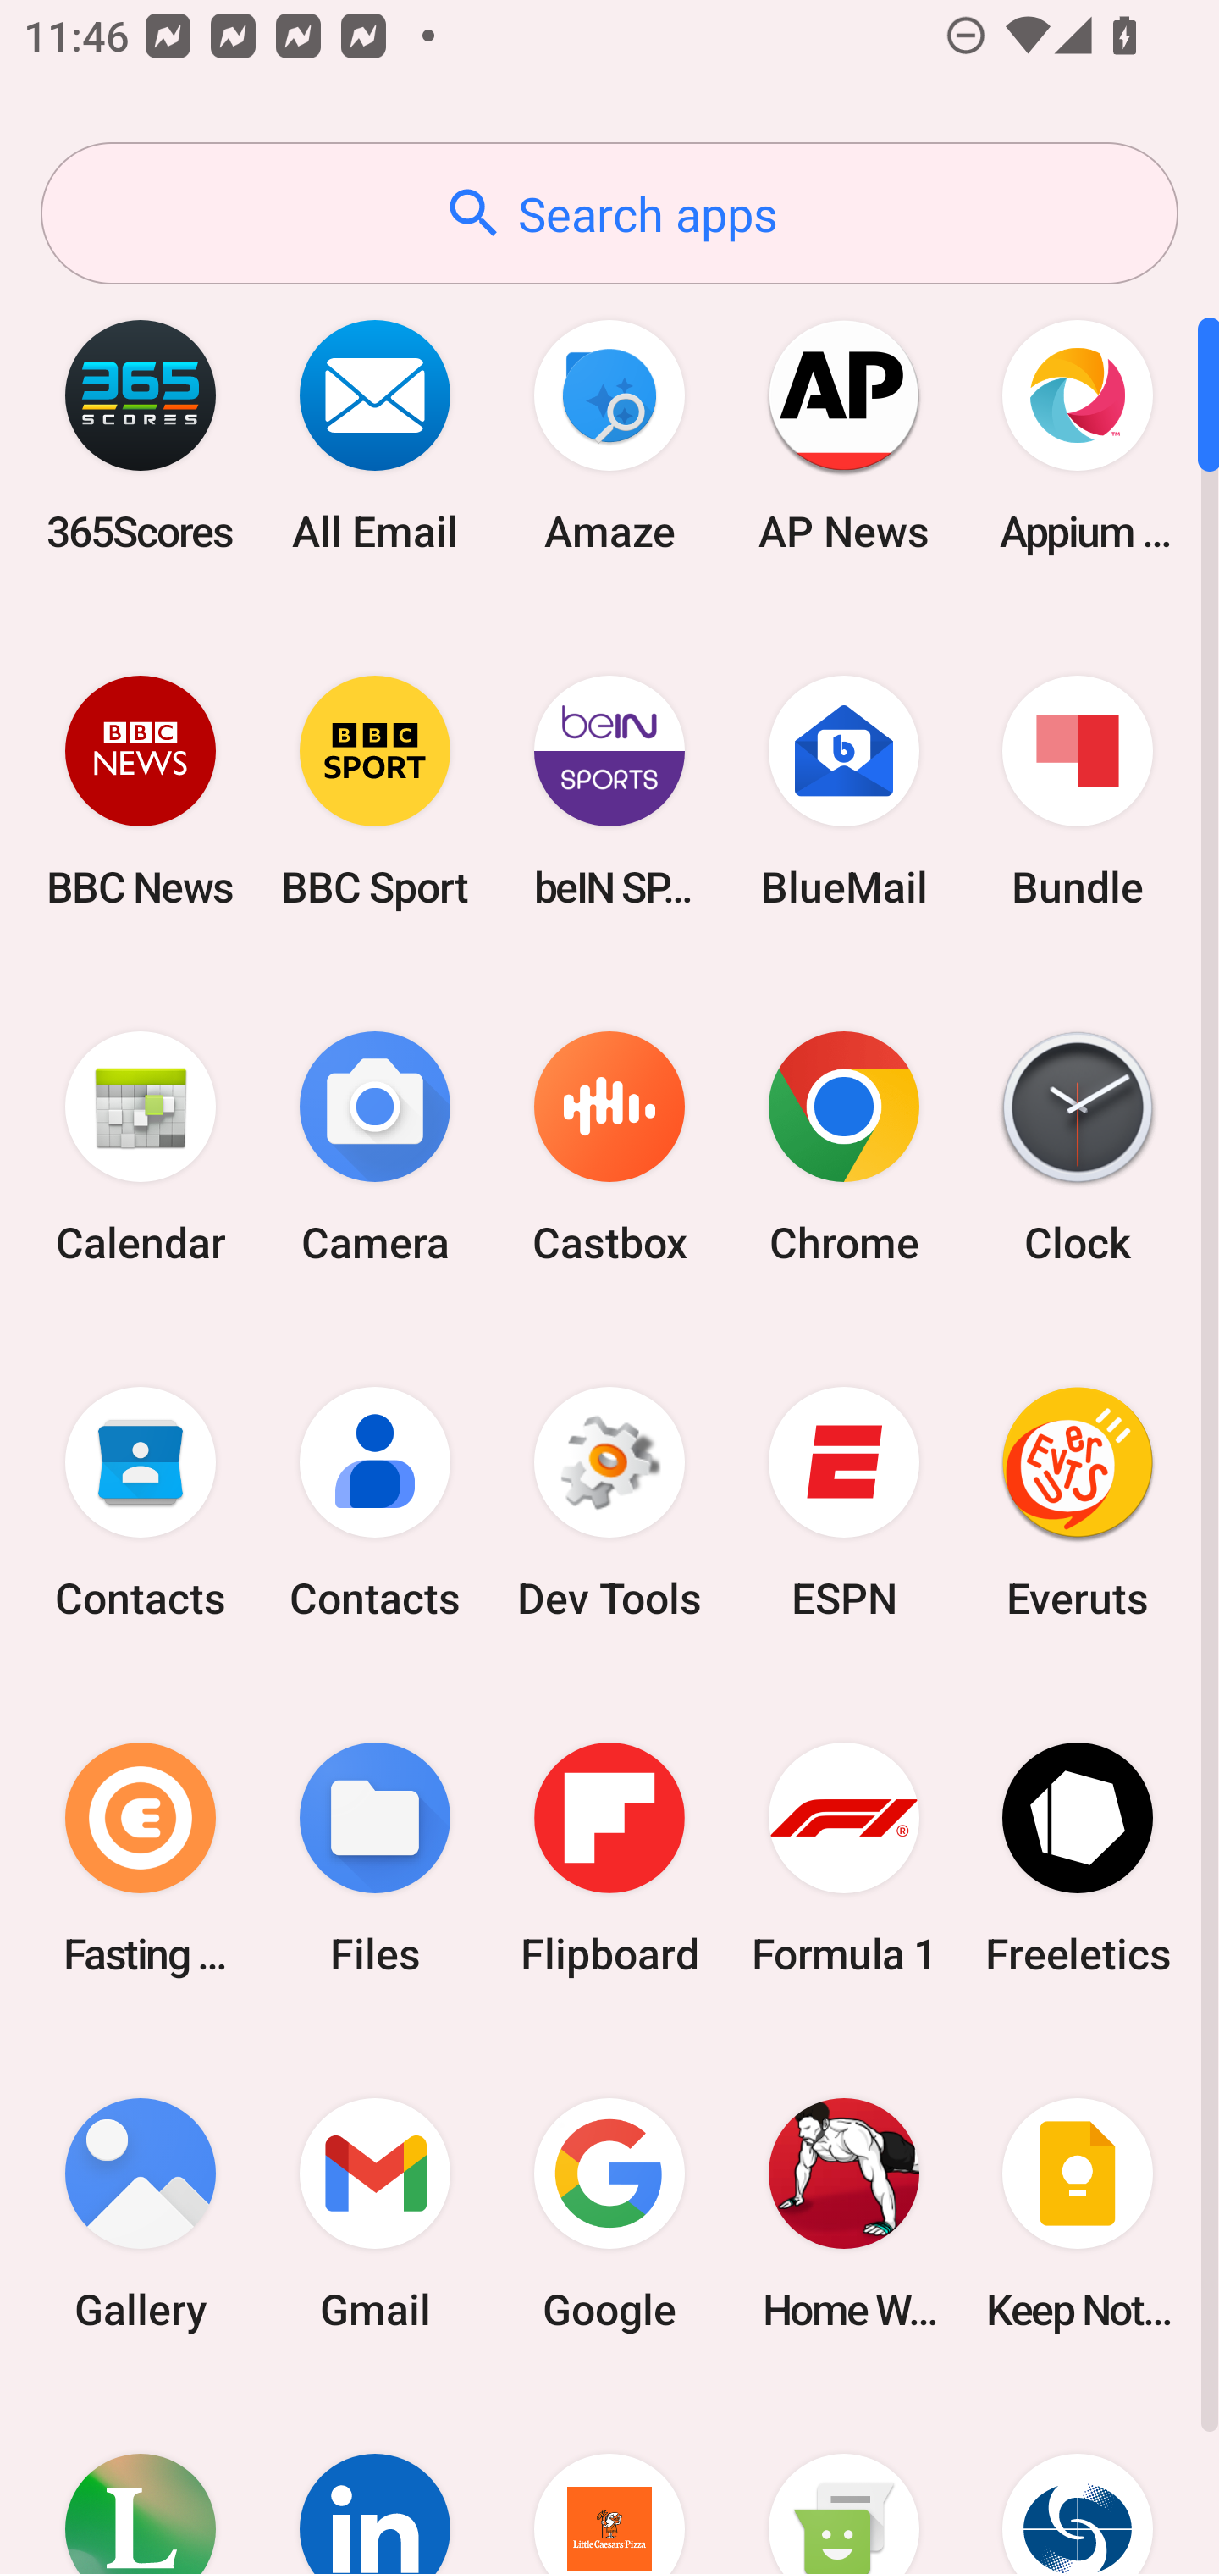  I want to click on Appium Settings, so click(1078, 435).